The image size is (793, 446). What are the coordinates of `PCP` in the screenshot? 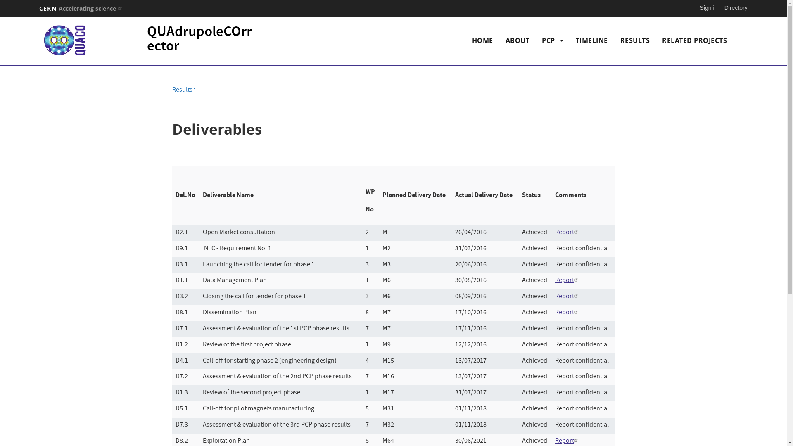 It's located at (548, 40).